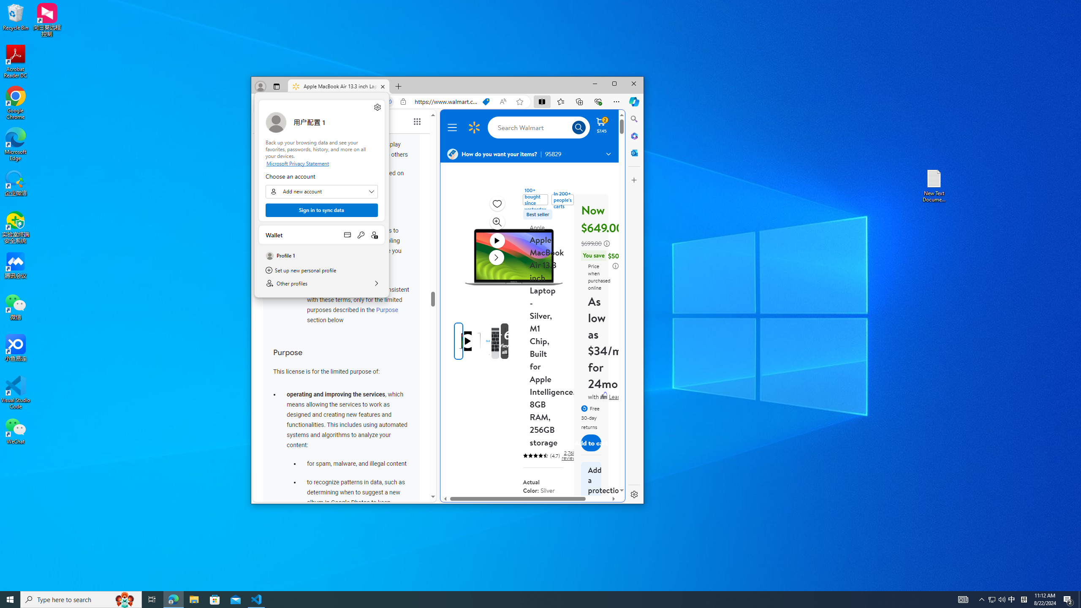  What do you see at coordinates (347, 235) in the screenshot?
I see `Open payment methods` at bounding box center [347, 235].